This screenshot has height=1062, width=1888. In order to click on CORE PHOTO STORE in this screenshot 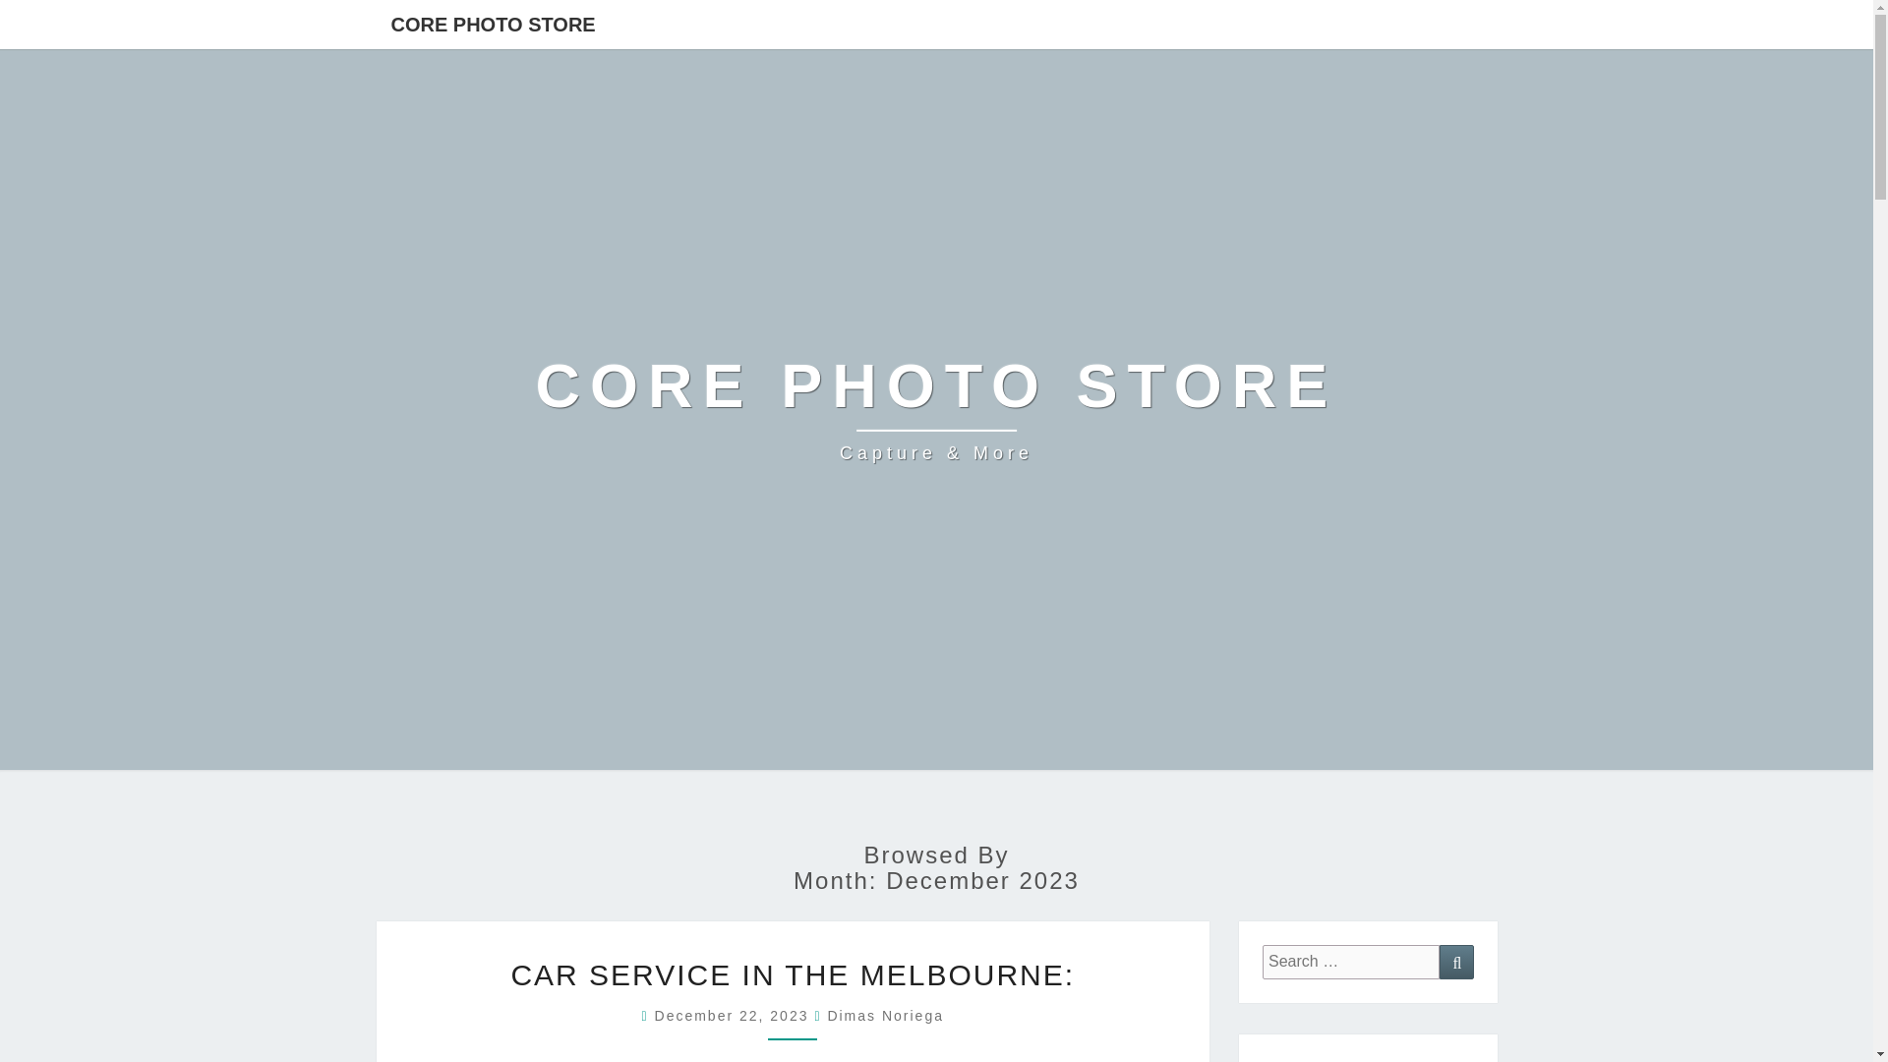, I will do `click(493, 24)`.